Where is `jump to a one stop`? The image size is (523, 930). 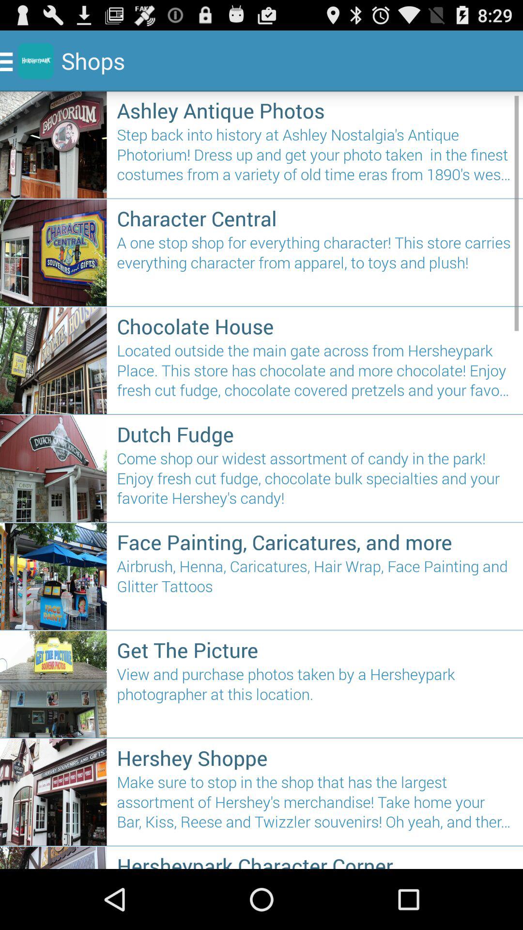
jump to a one stop is located at coordinates (315, 266).